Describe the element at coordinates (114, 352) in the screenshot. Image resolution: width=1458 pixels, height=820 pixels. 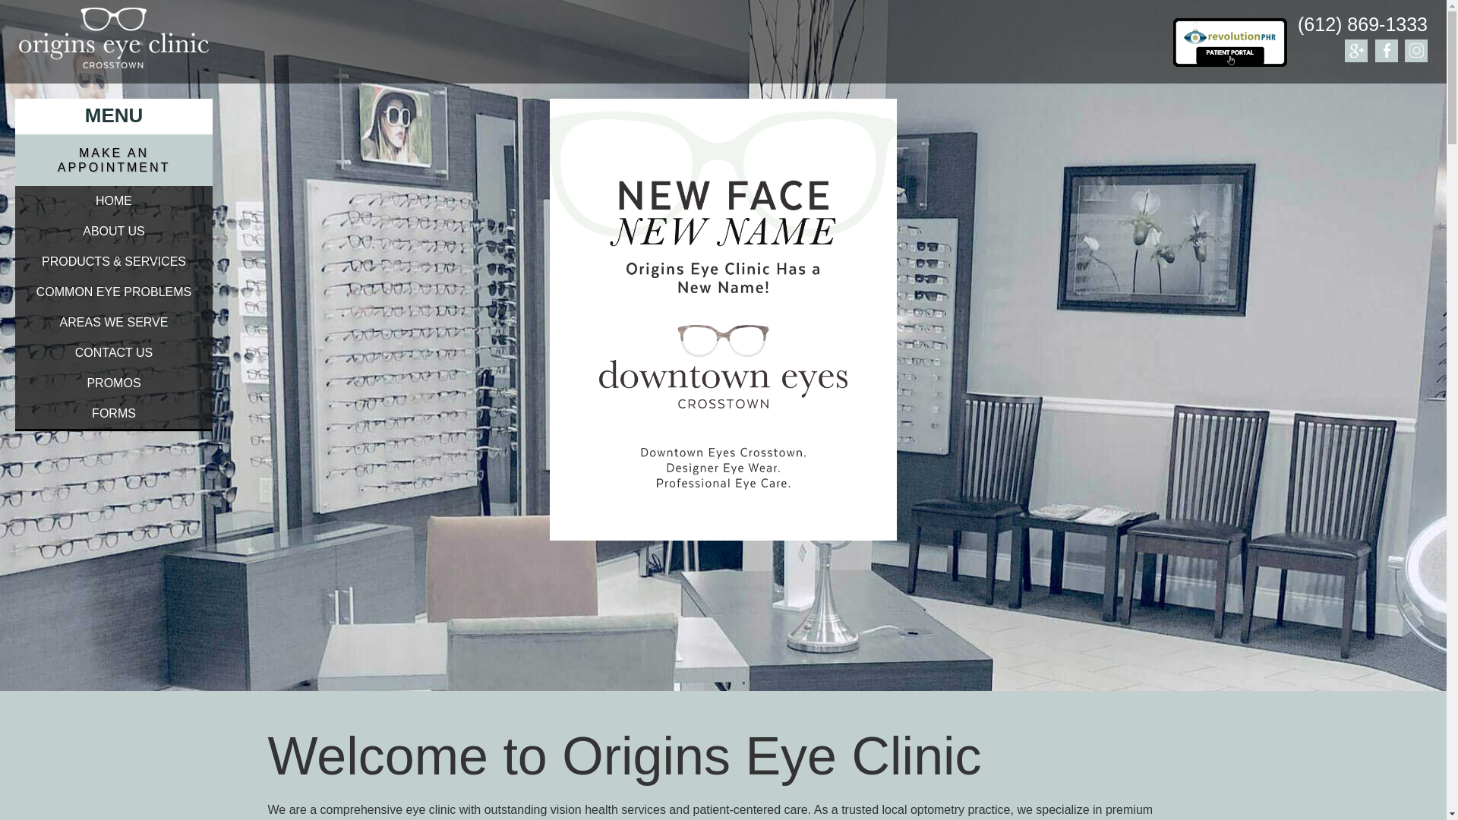
I see `CONTACT US` at that location.